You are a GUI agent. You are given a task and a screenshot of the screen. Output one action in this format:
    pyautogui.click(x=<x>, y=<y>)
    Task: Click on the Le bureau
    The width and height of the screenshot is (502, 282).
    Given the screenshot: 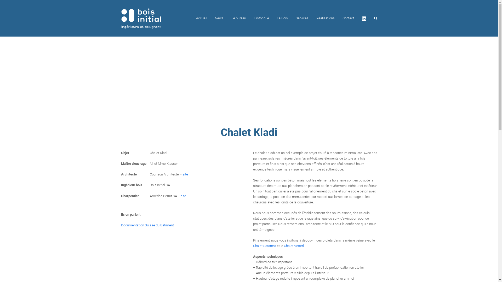 What is the action you would take?
    pyautogui.click(x=239, y=18)
    